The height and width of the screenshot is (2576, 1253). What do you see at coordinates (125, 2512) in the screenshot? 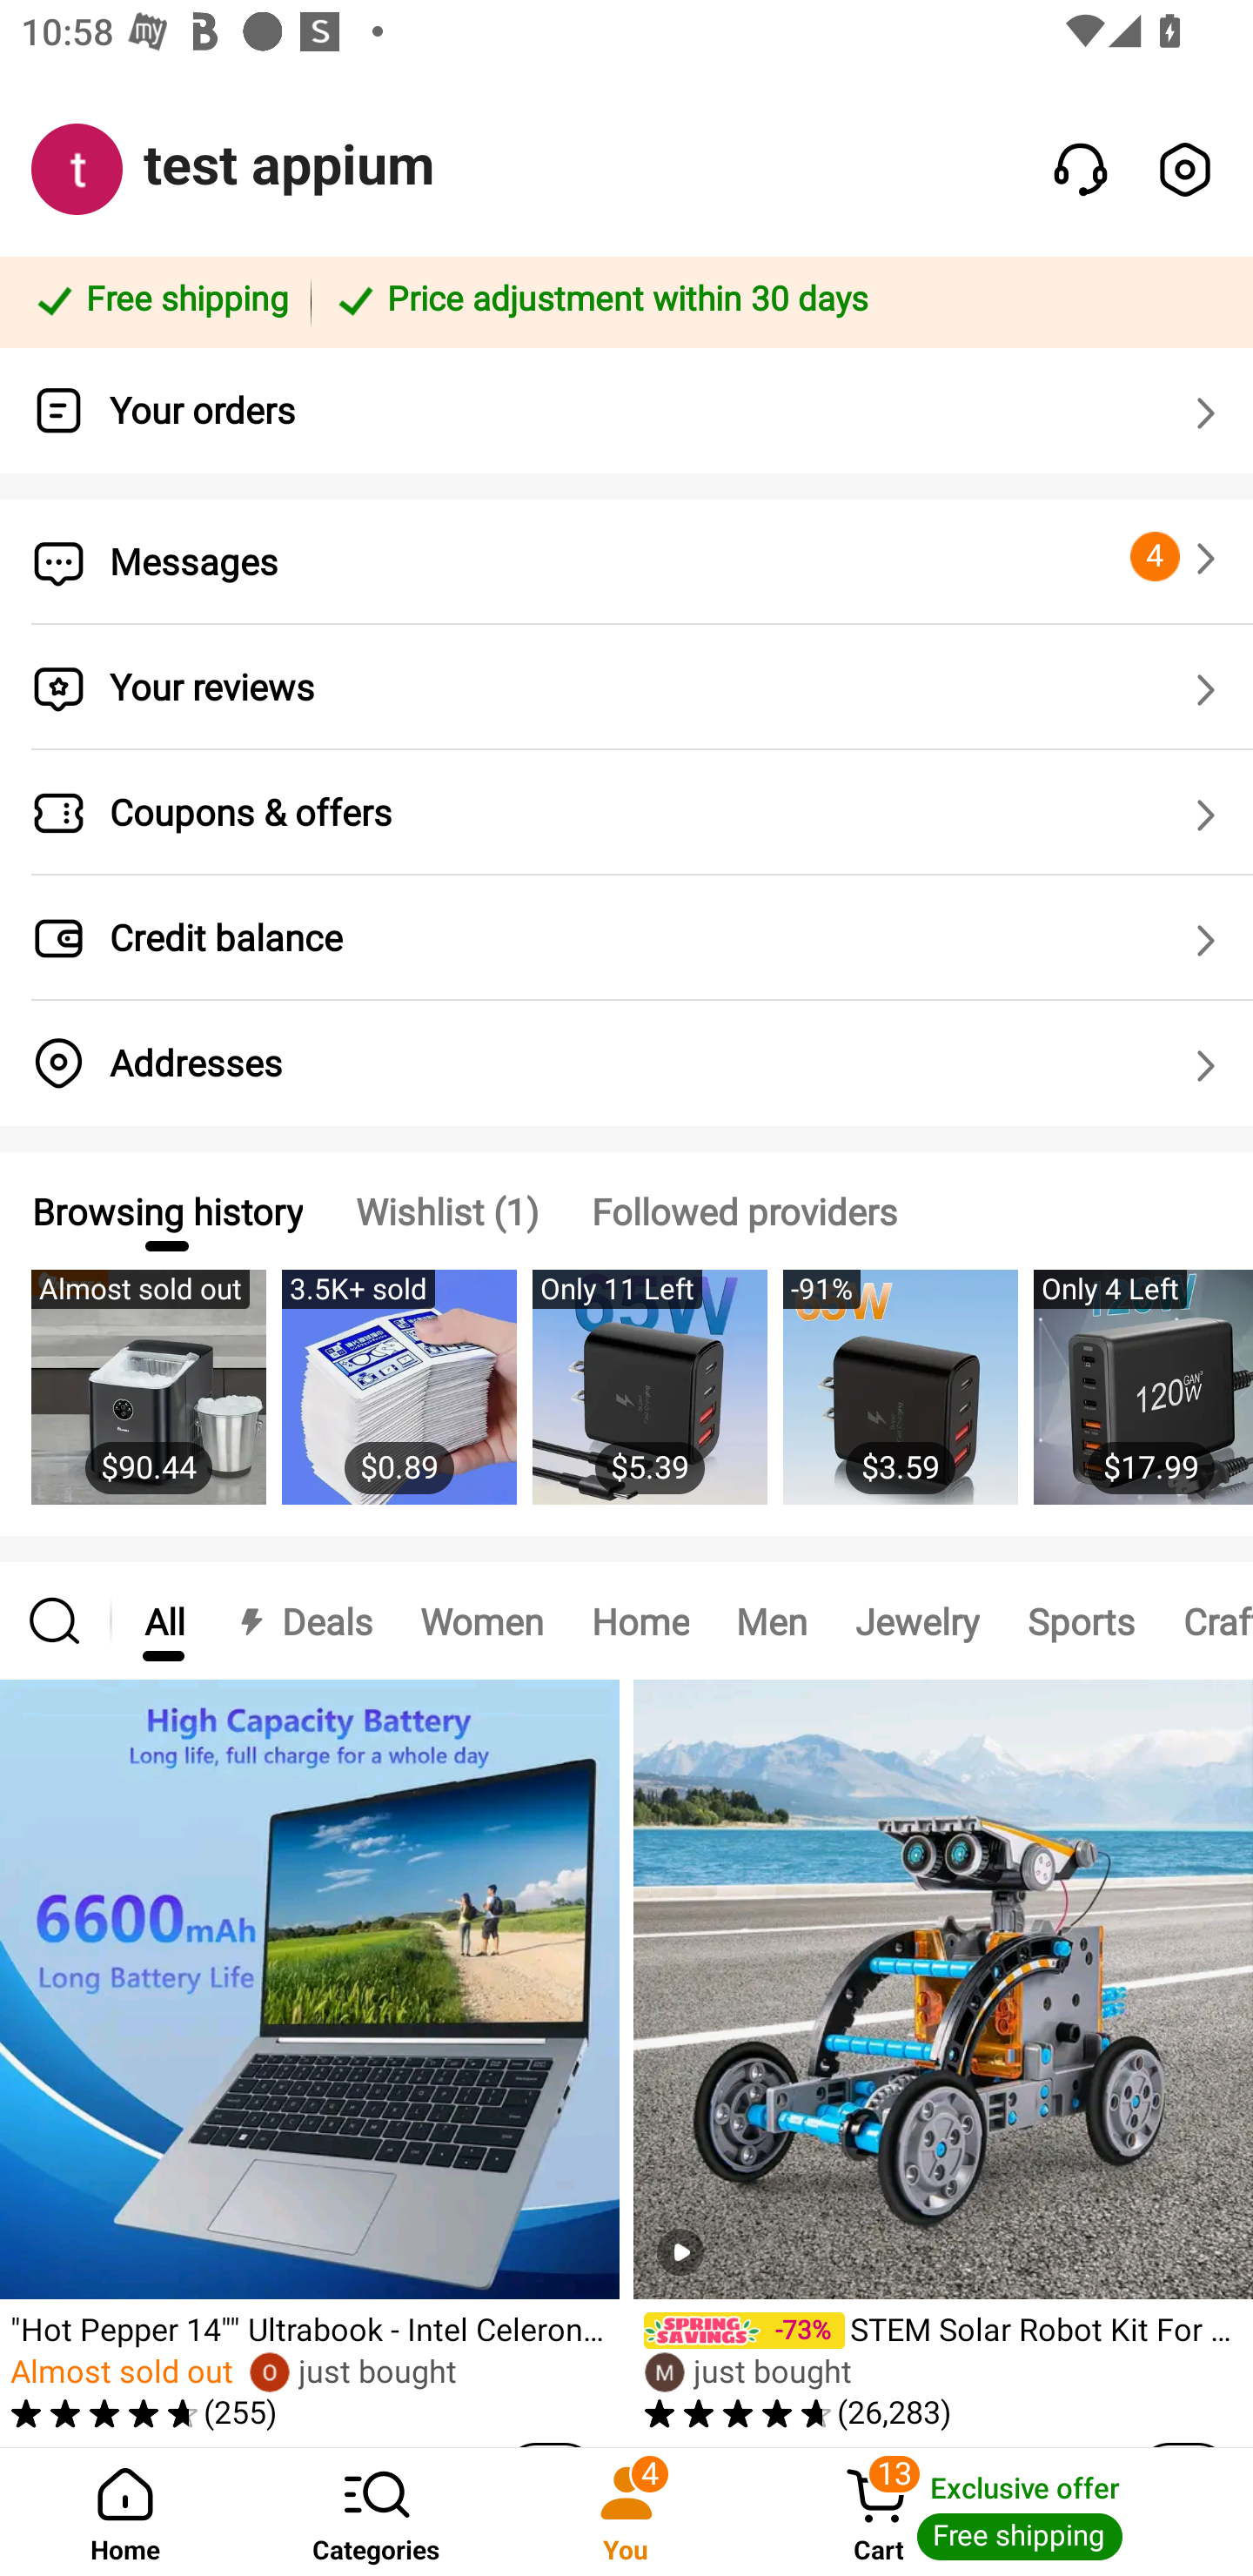
I see `Home` at bounding box center [125, 2512].